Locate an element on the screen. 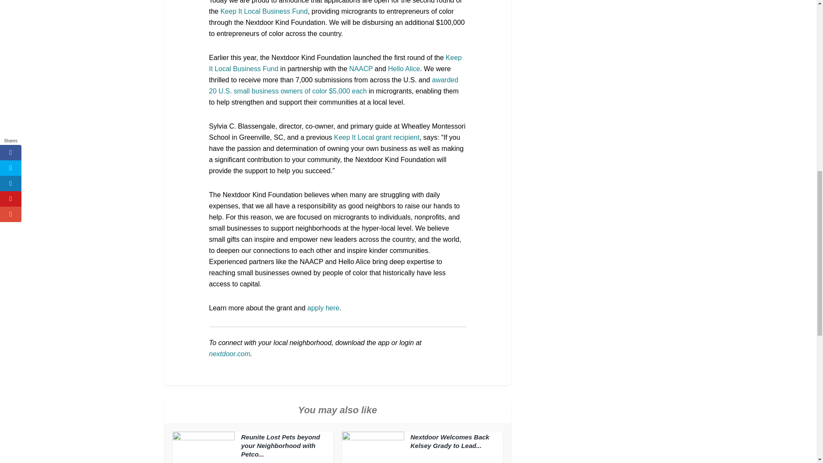 This screenshot has height=463, width=823. Keep It Local Business Fund is located at coordinates (264, 11).